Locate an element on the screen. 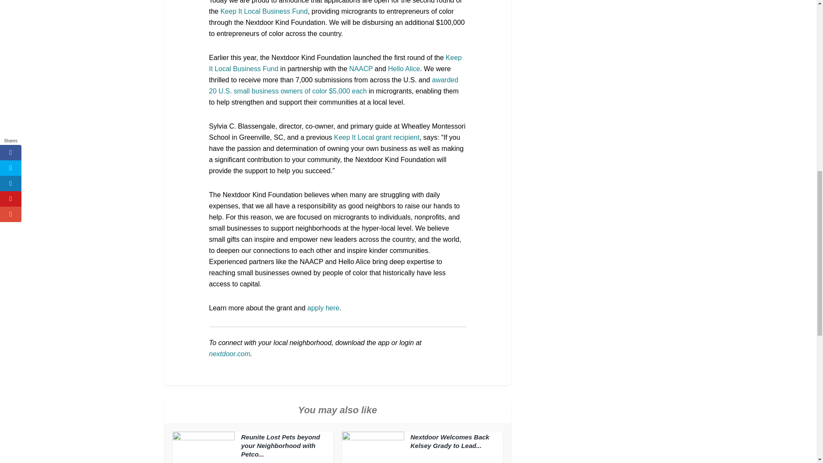 This screenshot has height=463, width=823. Keep It Local Business Fund is located at coordinates (264, 11).